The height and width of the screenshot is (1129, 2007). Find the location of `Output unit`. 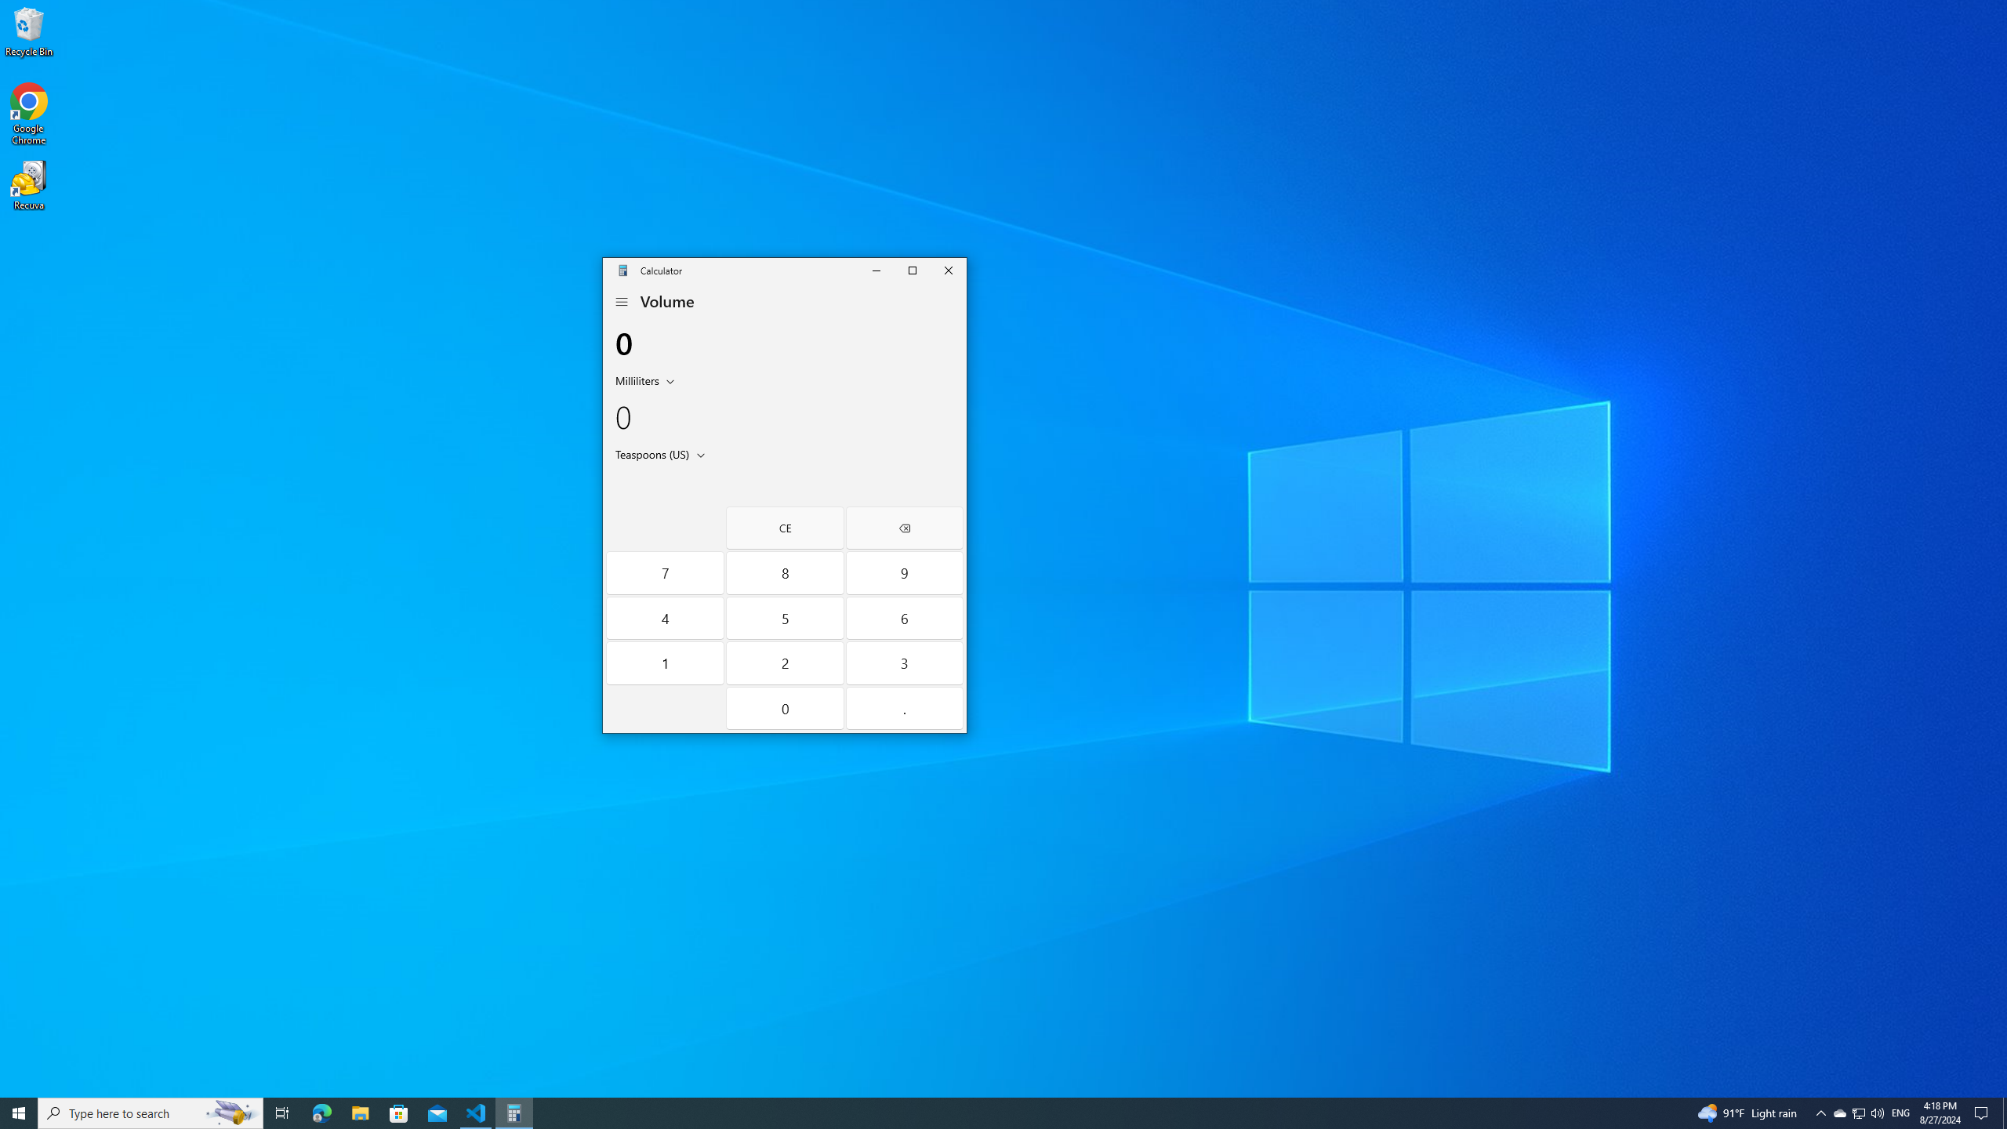

Output unit is located at coordinates (663, 453).